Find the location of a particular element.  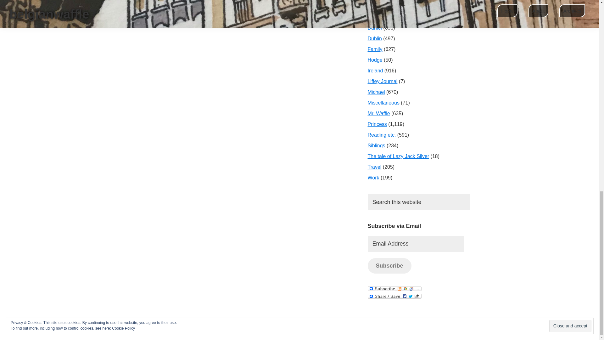

Siblings is located at coordinates (376, 145).